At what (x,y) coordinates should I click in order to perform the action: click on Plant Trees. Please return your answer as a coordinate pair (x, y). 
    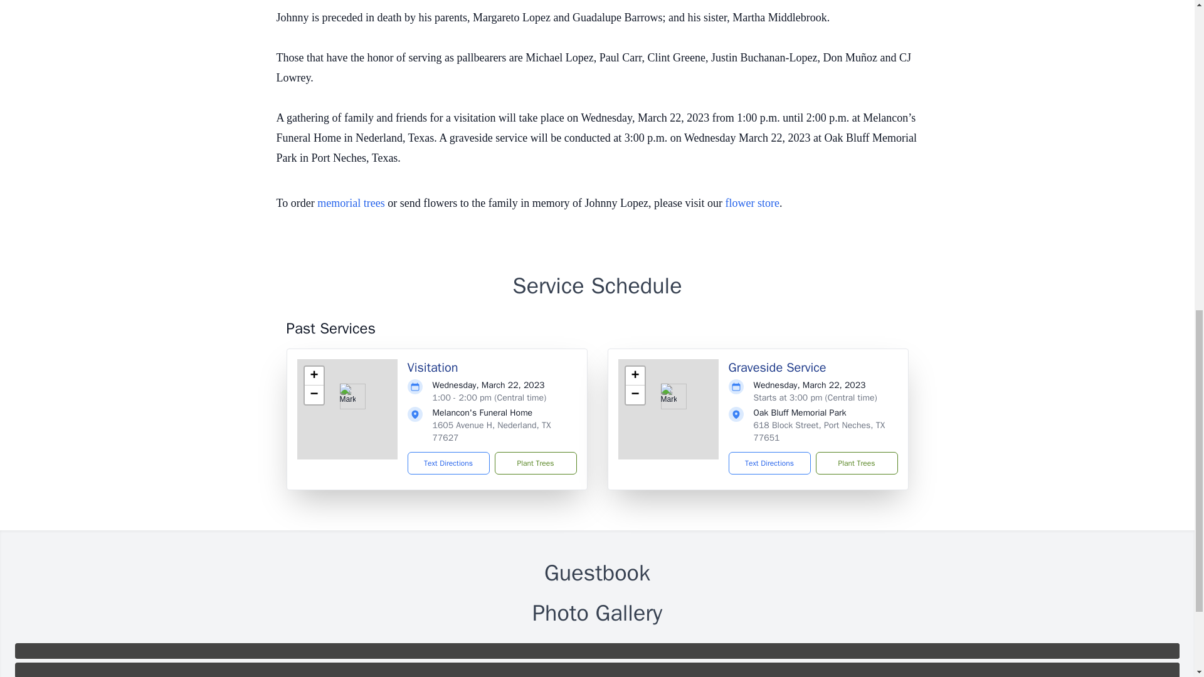
    Looking at the image, I should click on (535, 463).